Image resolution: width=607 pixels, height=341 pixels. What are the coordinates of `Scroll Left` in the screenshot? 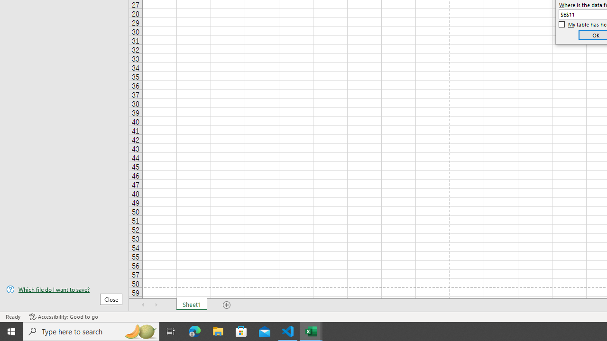 It's located at (143, 305).